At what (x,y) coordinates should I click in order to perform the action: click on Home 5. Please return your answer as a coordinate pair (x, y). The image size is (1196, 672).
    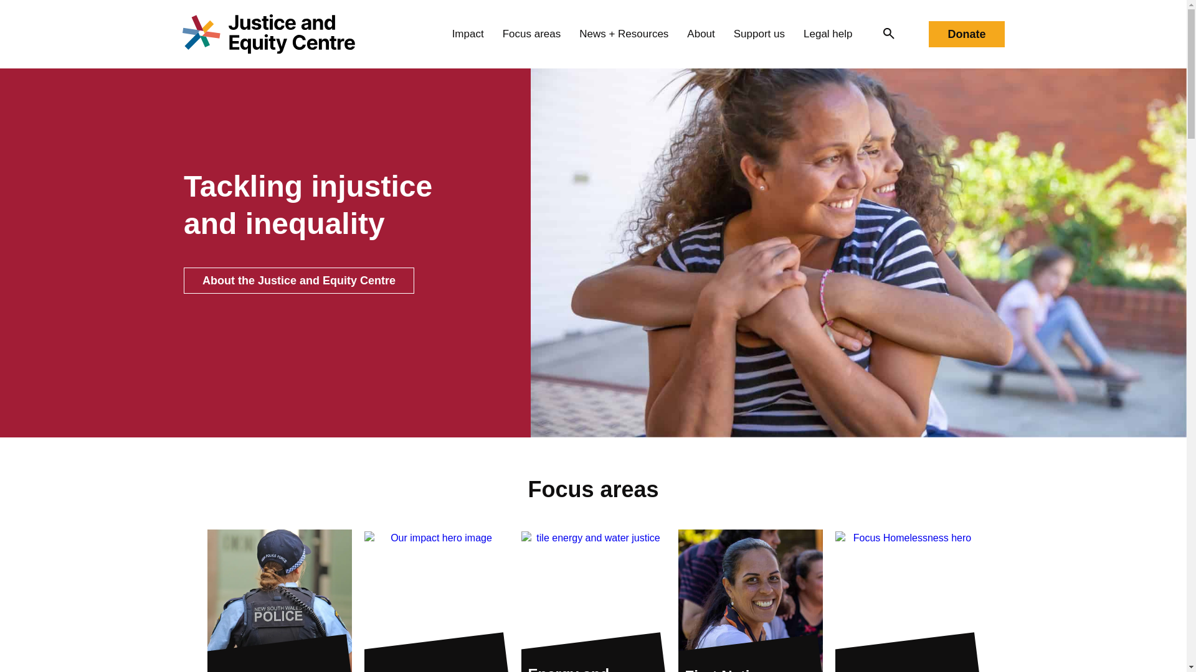
    Looking at the image, I should click on (592, 602).